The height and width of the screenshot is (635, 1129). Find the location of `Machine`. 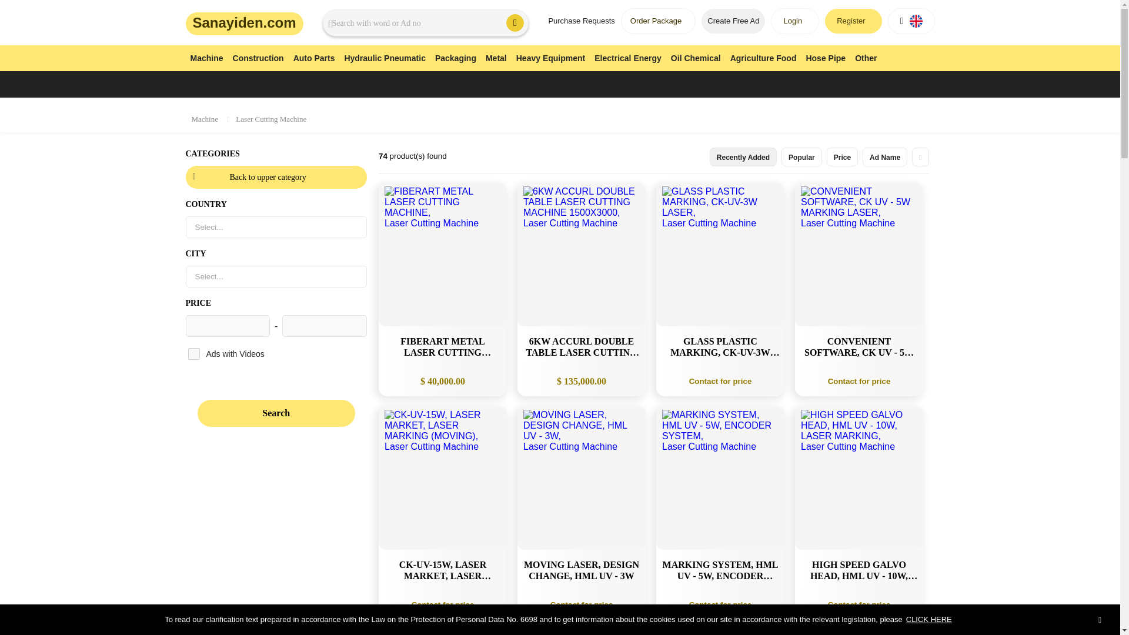

Machine is located at coordinates (207, 56).